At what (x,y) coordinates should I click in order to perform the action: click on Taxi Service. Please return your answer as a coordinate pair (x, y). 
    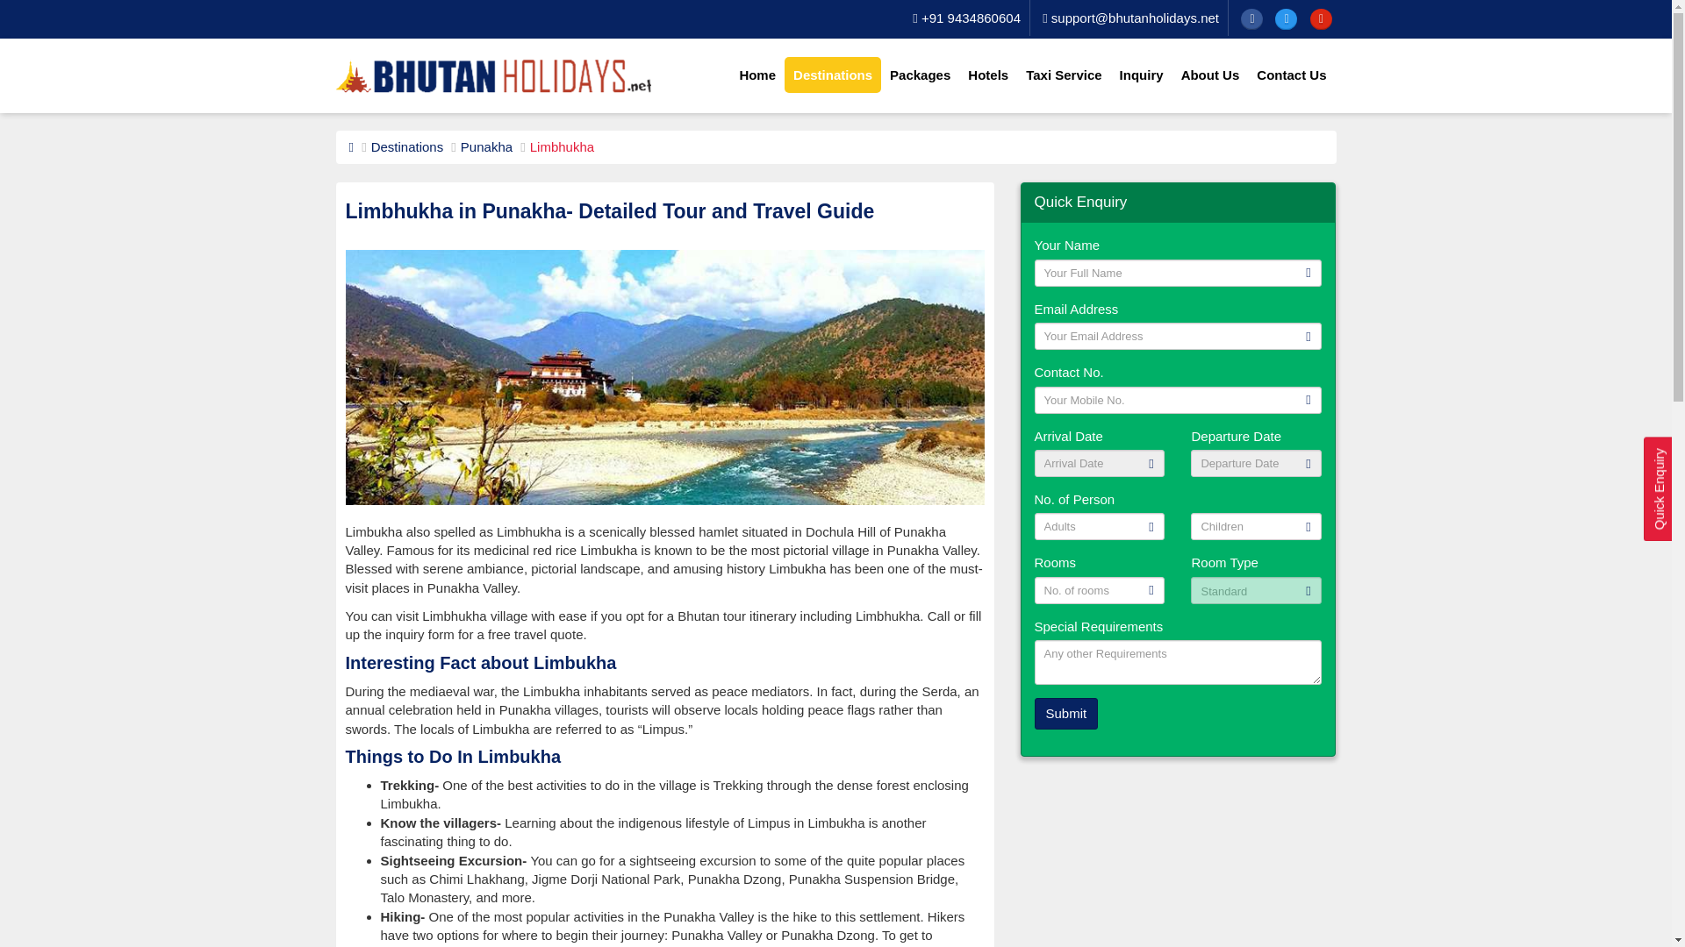
    Looking at the image, I should click on (1064, 74).